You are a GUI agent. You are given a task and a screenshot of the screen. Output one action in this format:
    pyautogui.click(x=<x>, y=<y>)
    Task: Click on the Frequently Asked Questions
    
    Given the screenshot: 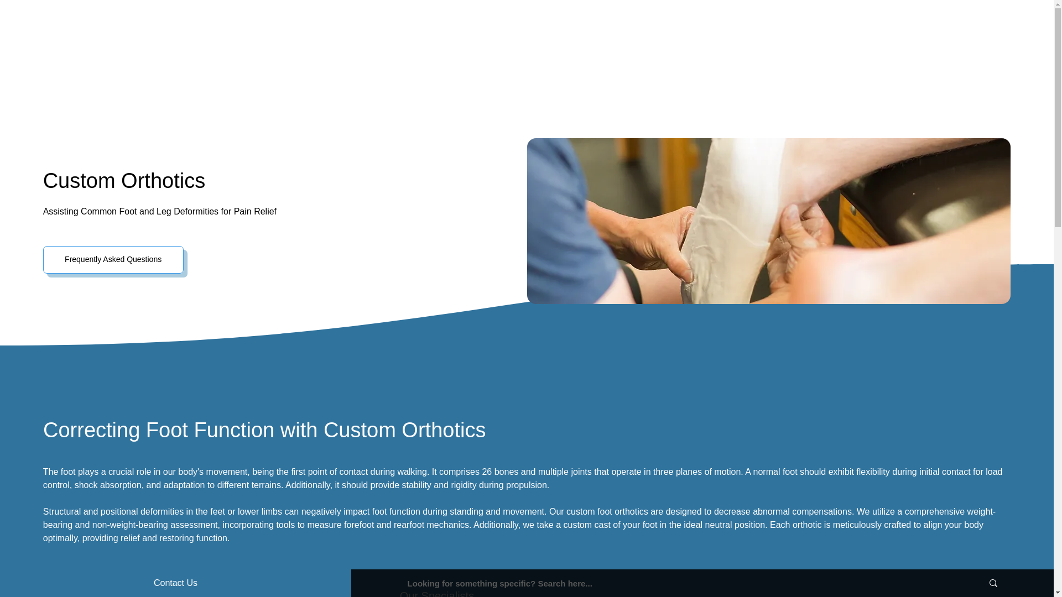 What is the action you would take?
    pyautogui.click(x=113, y=259)
    